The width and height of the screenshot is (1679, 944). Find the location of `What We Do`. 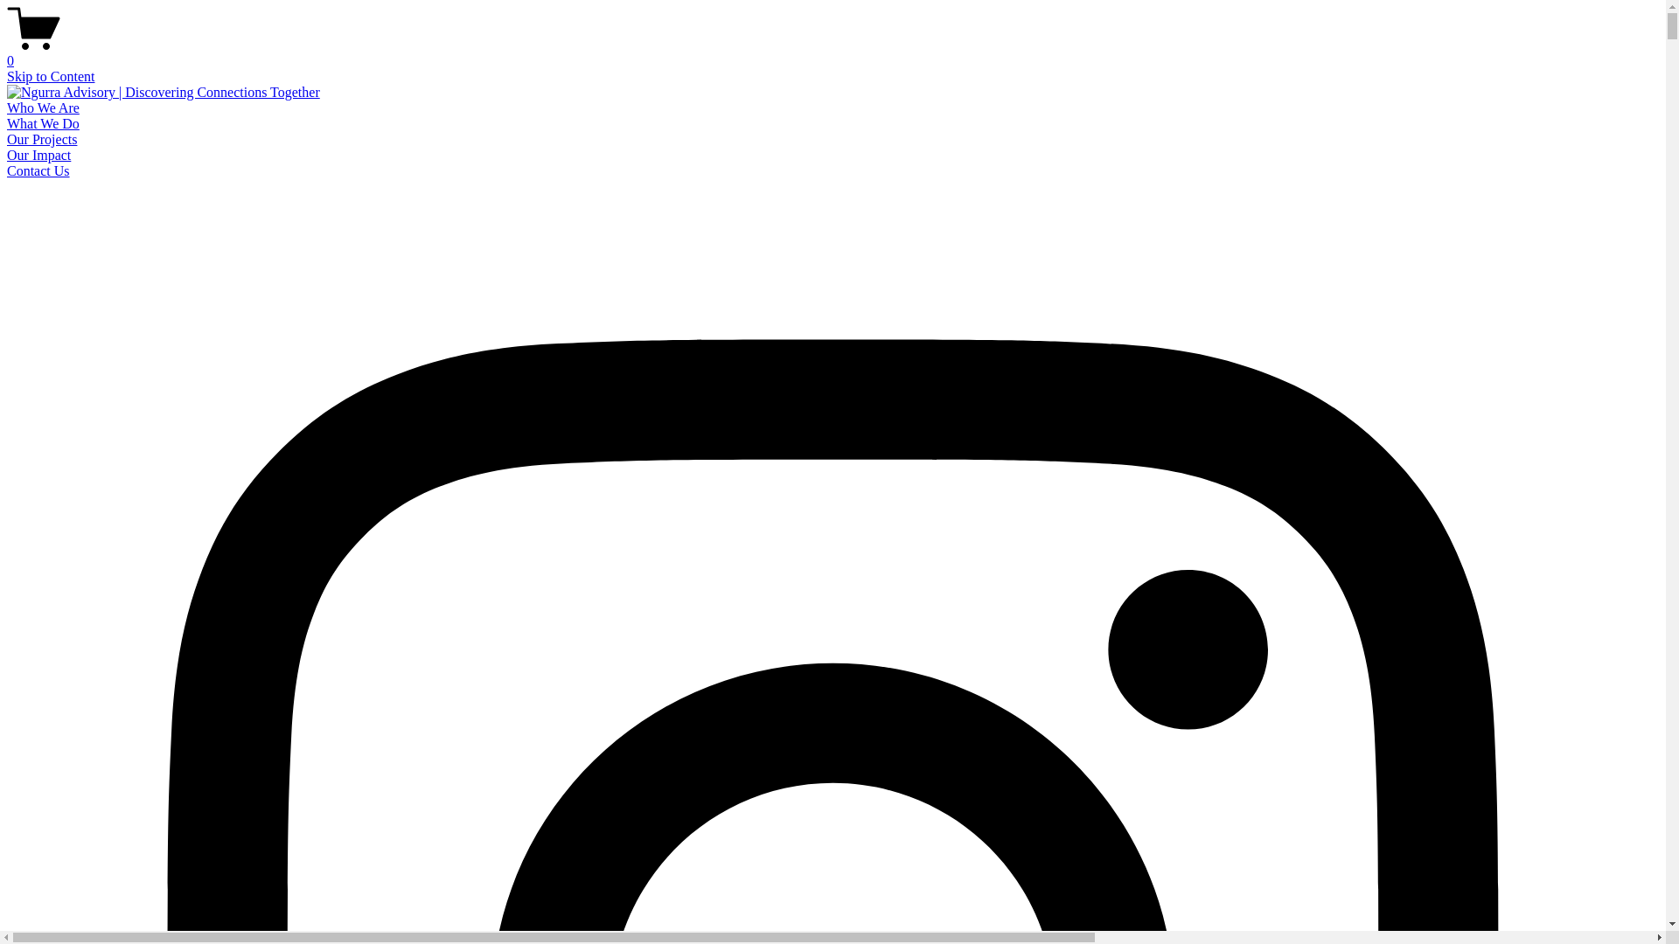

What We Do is located at coordinates (44, 124).